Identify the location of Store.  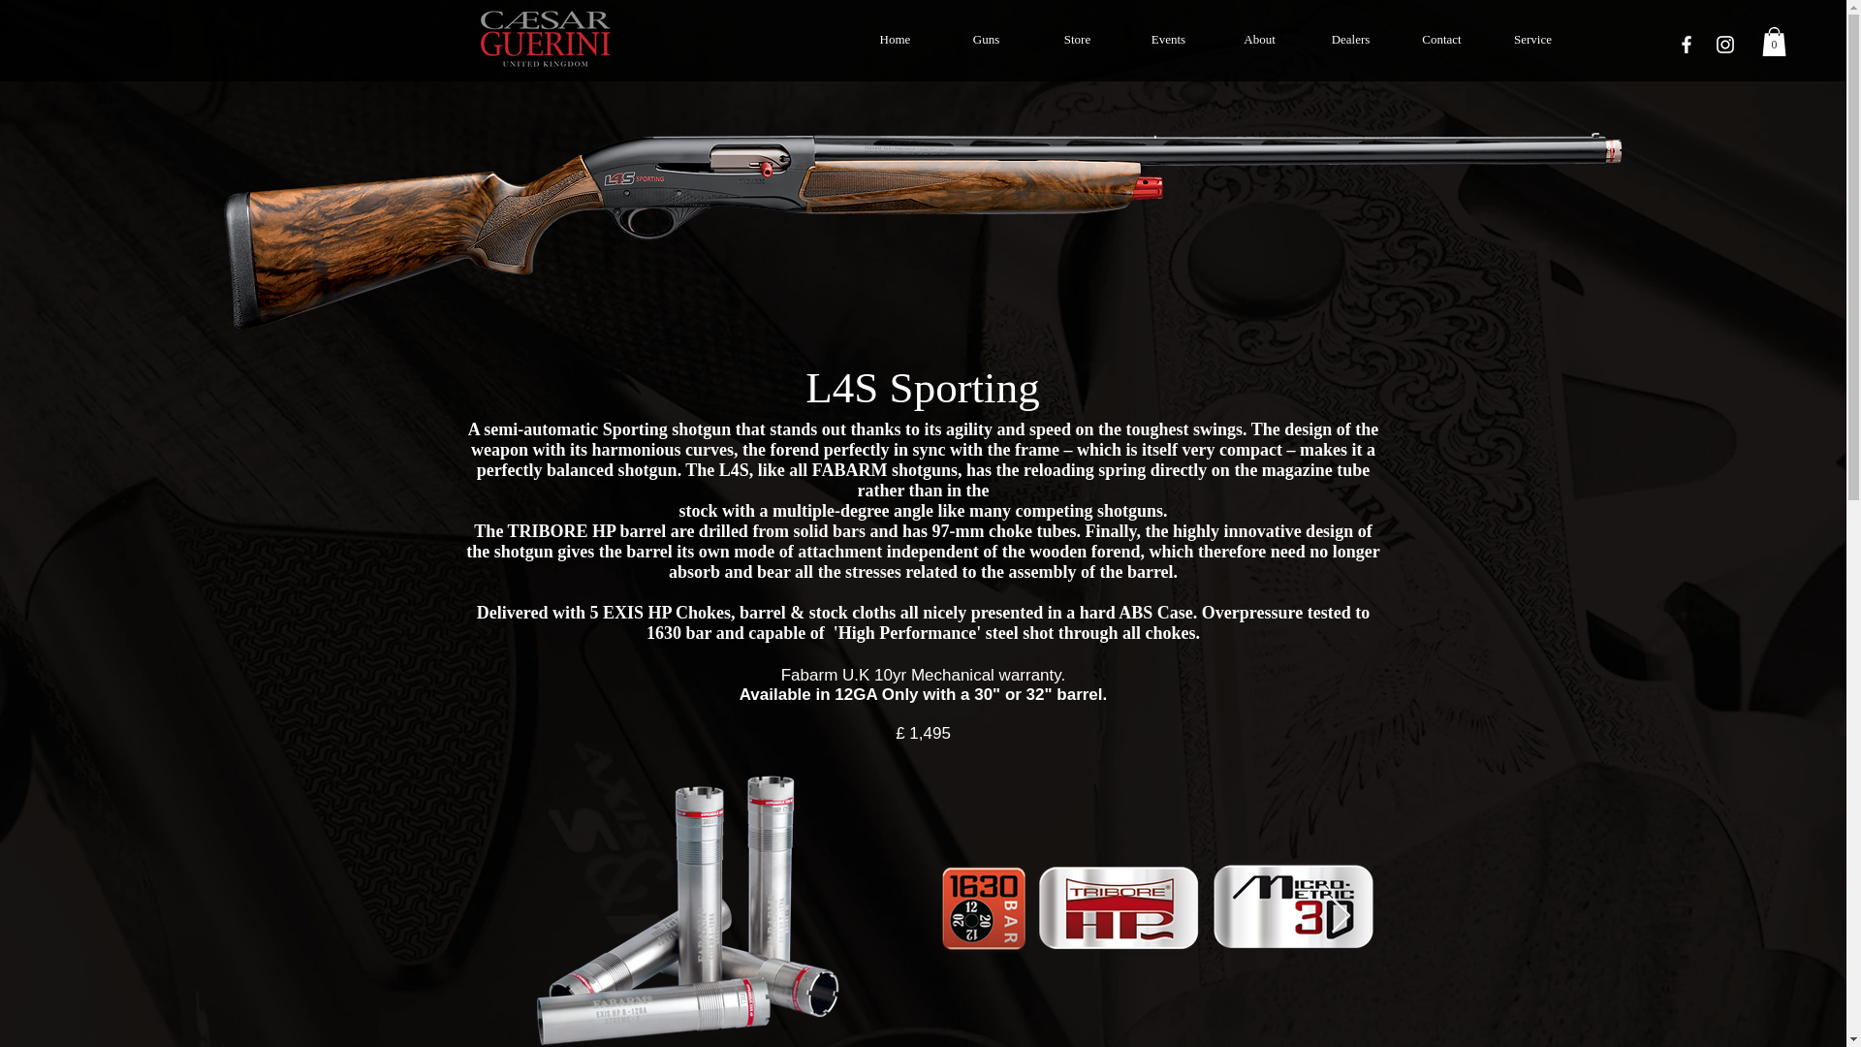
(1076, 39).